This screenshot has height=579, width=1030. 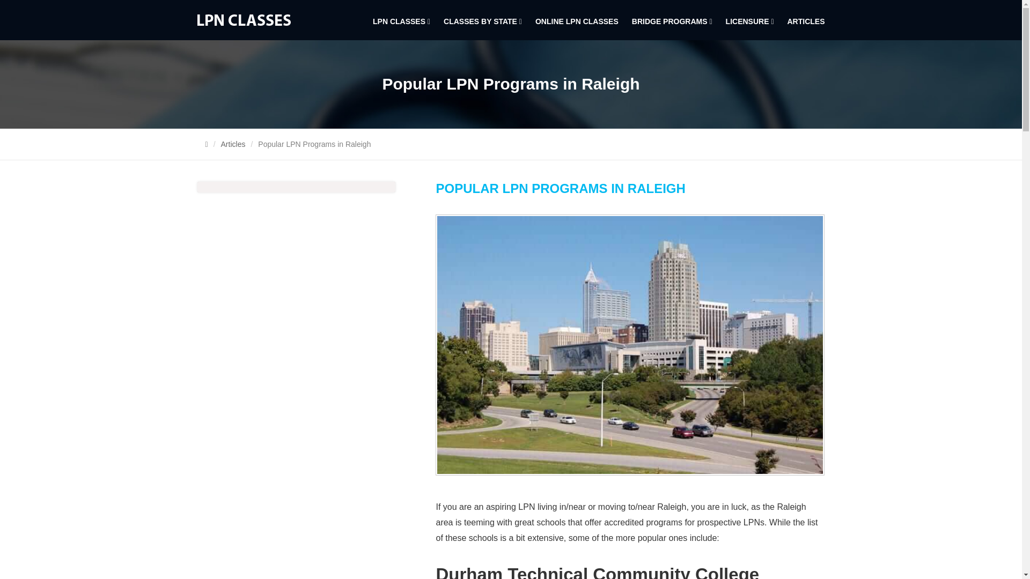 What do you see at coordinates (244, 19) in the screenshot?
I see `LPN CLASSES` at bounding box center [244, 19].